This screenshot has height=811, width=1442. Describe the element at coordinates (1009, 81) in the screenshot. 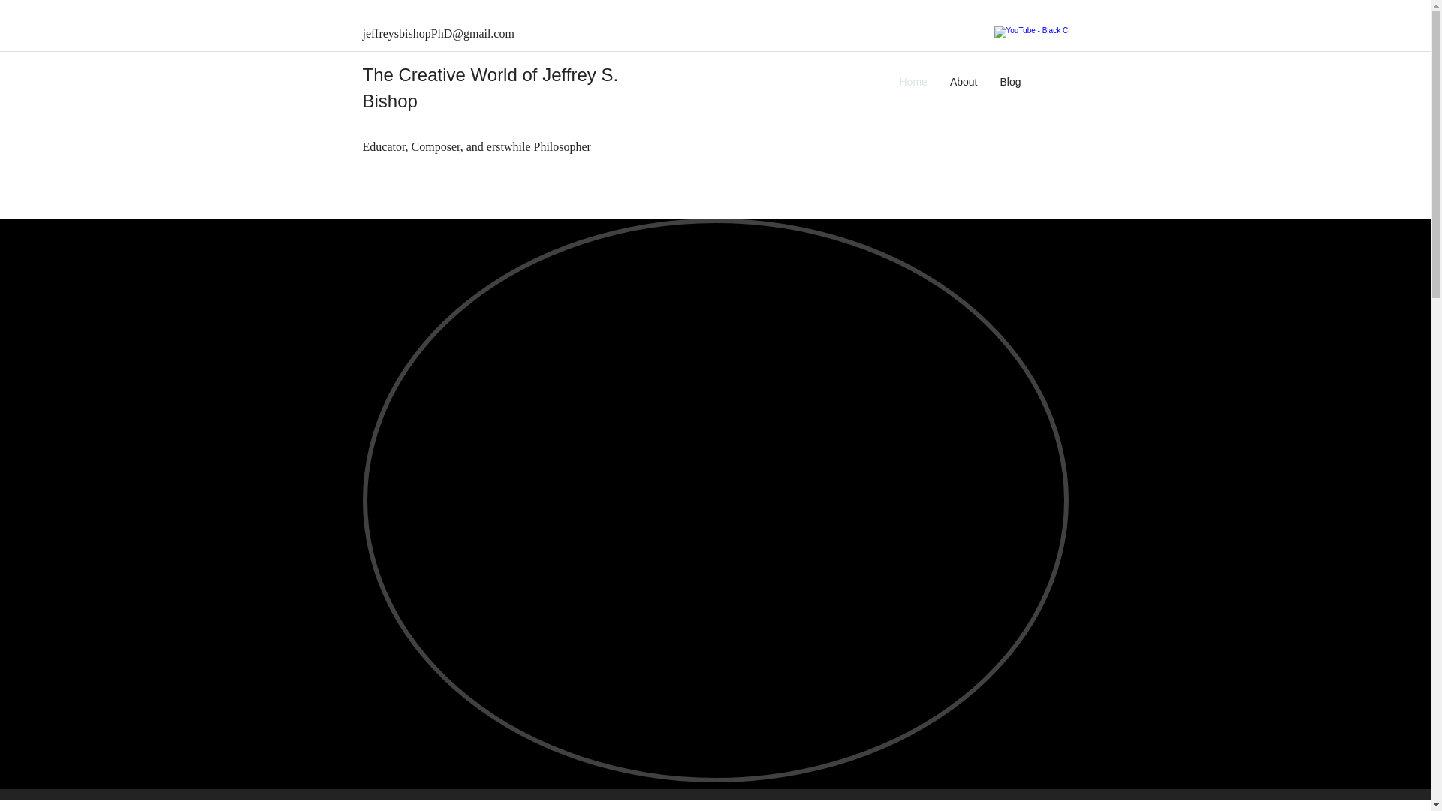

I see `Blog` at that location.